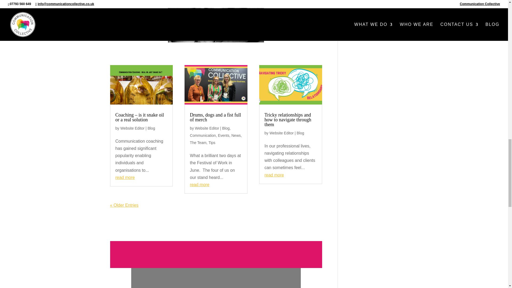 This screenshot has height=288, width=512. I want to click on Posts by Website Editor, so click(207, 128).